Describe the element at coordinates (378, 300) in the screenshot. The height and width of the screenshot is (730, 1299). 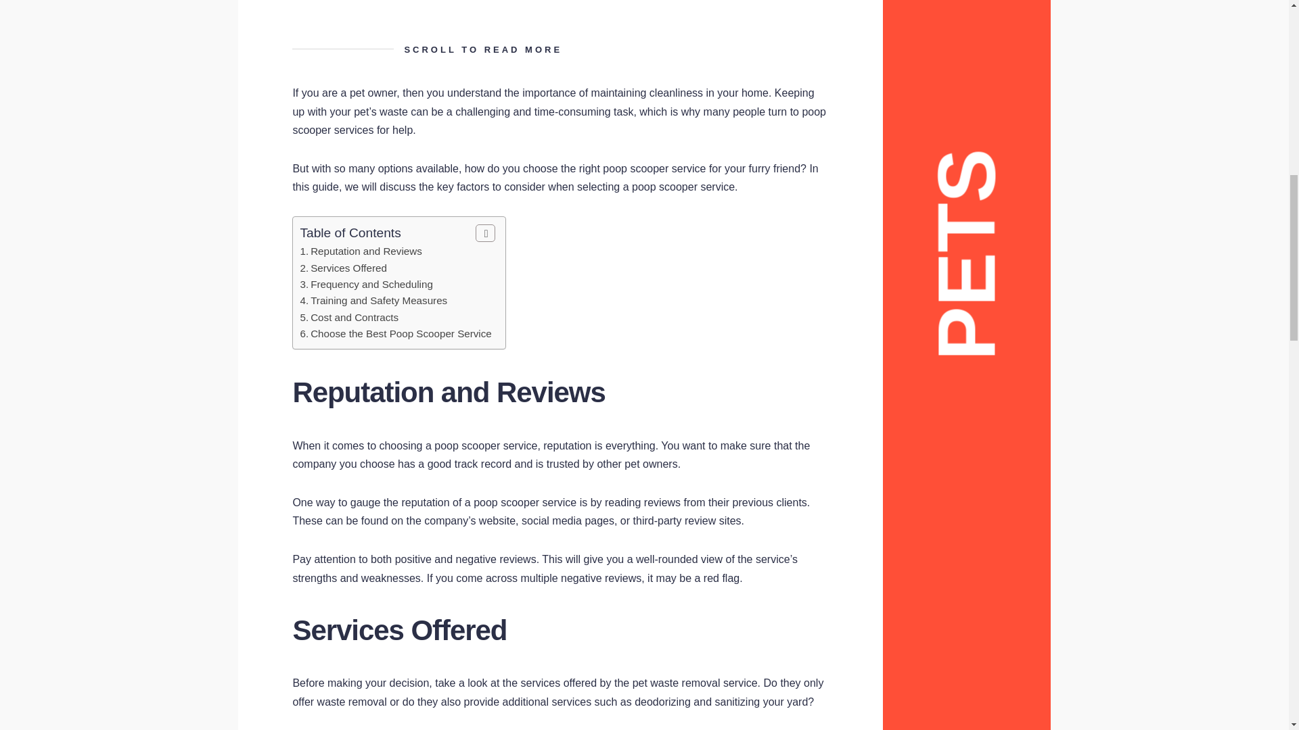
I see `Training and Safety Measures` at that location.